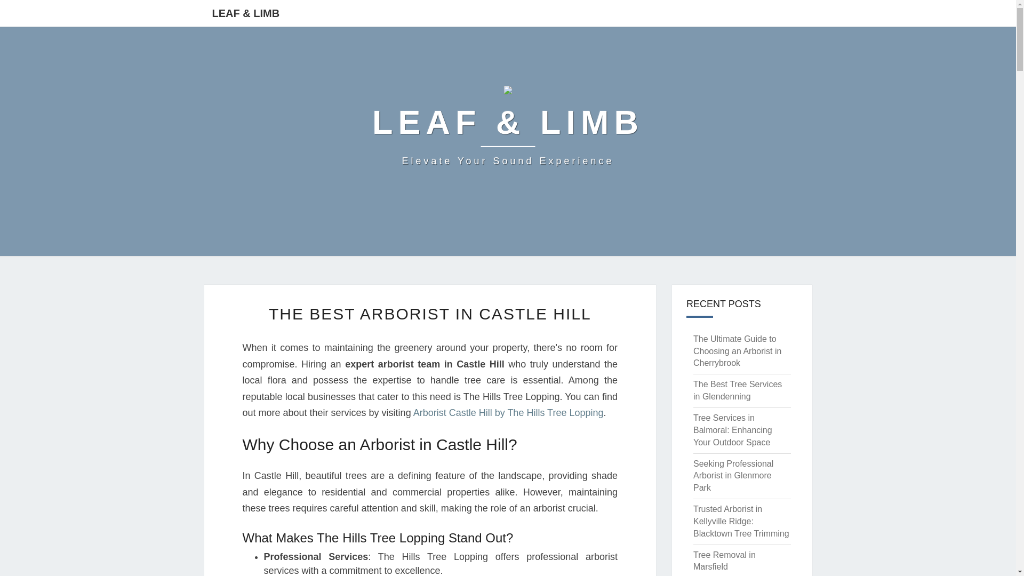 This screenshot has height=576, width=1024. I want to click on Arborist Castle Hill by The Hills Tree Lopping, so click(509, 413).